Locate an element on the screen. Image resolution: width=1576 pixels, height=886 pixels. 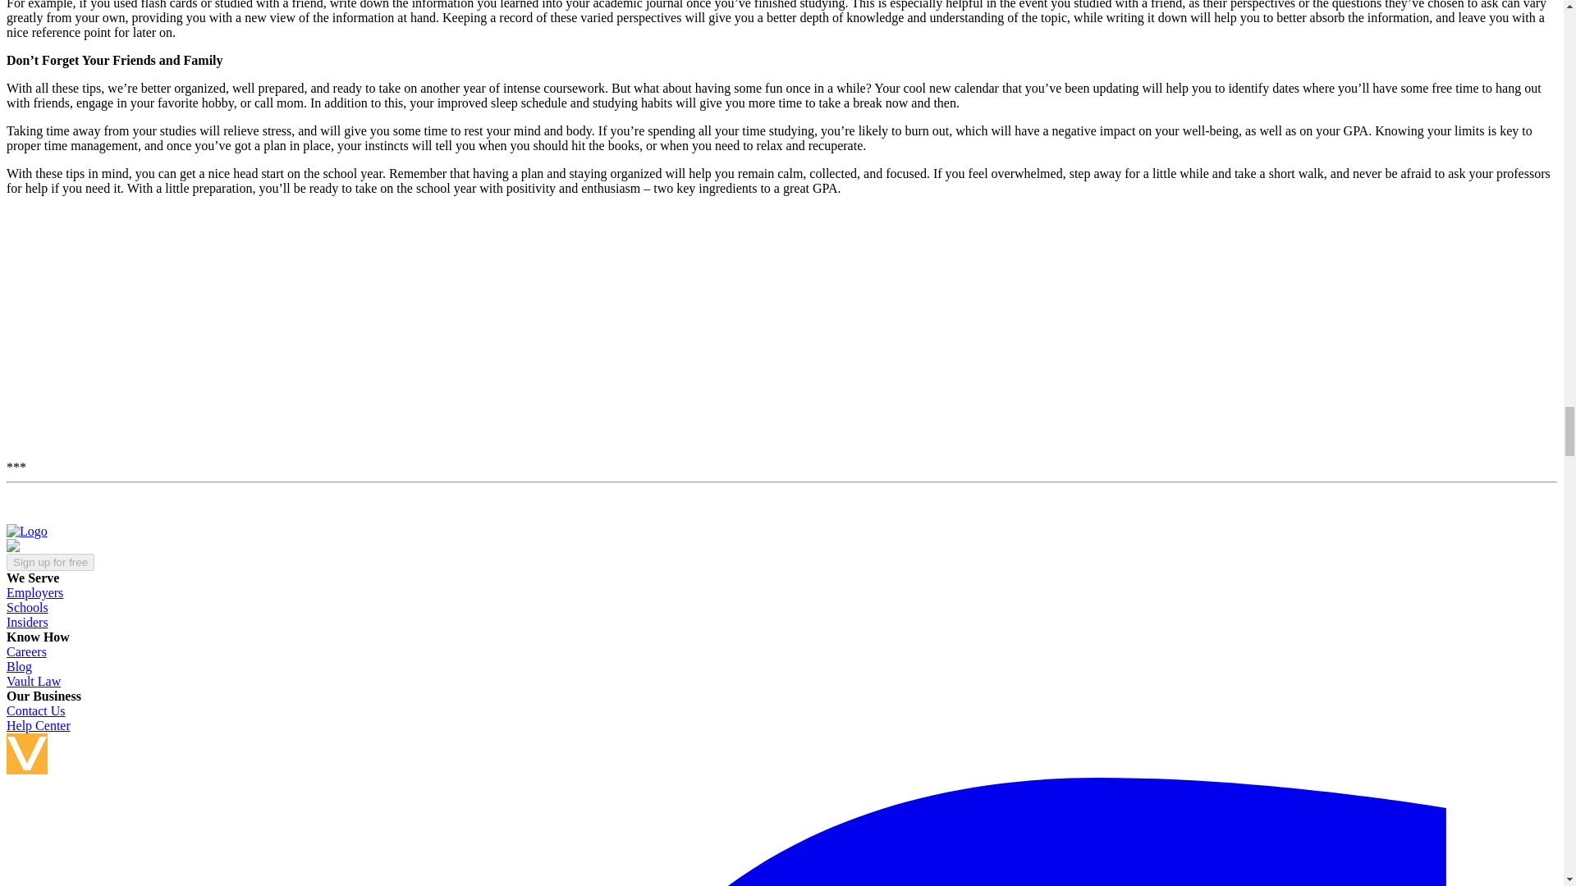
Careers is located at coordinates (26, 651).